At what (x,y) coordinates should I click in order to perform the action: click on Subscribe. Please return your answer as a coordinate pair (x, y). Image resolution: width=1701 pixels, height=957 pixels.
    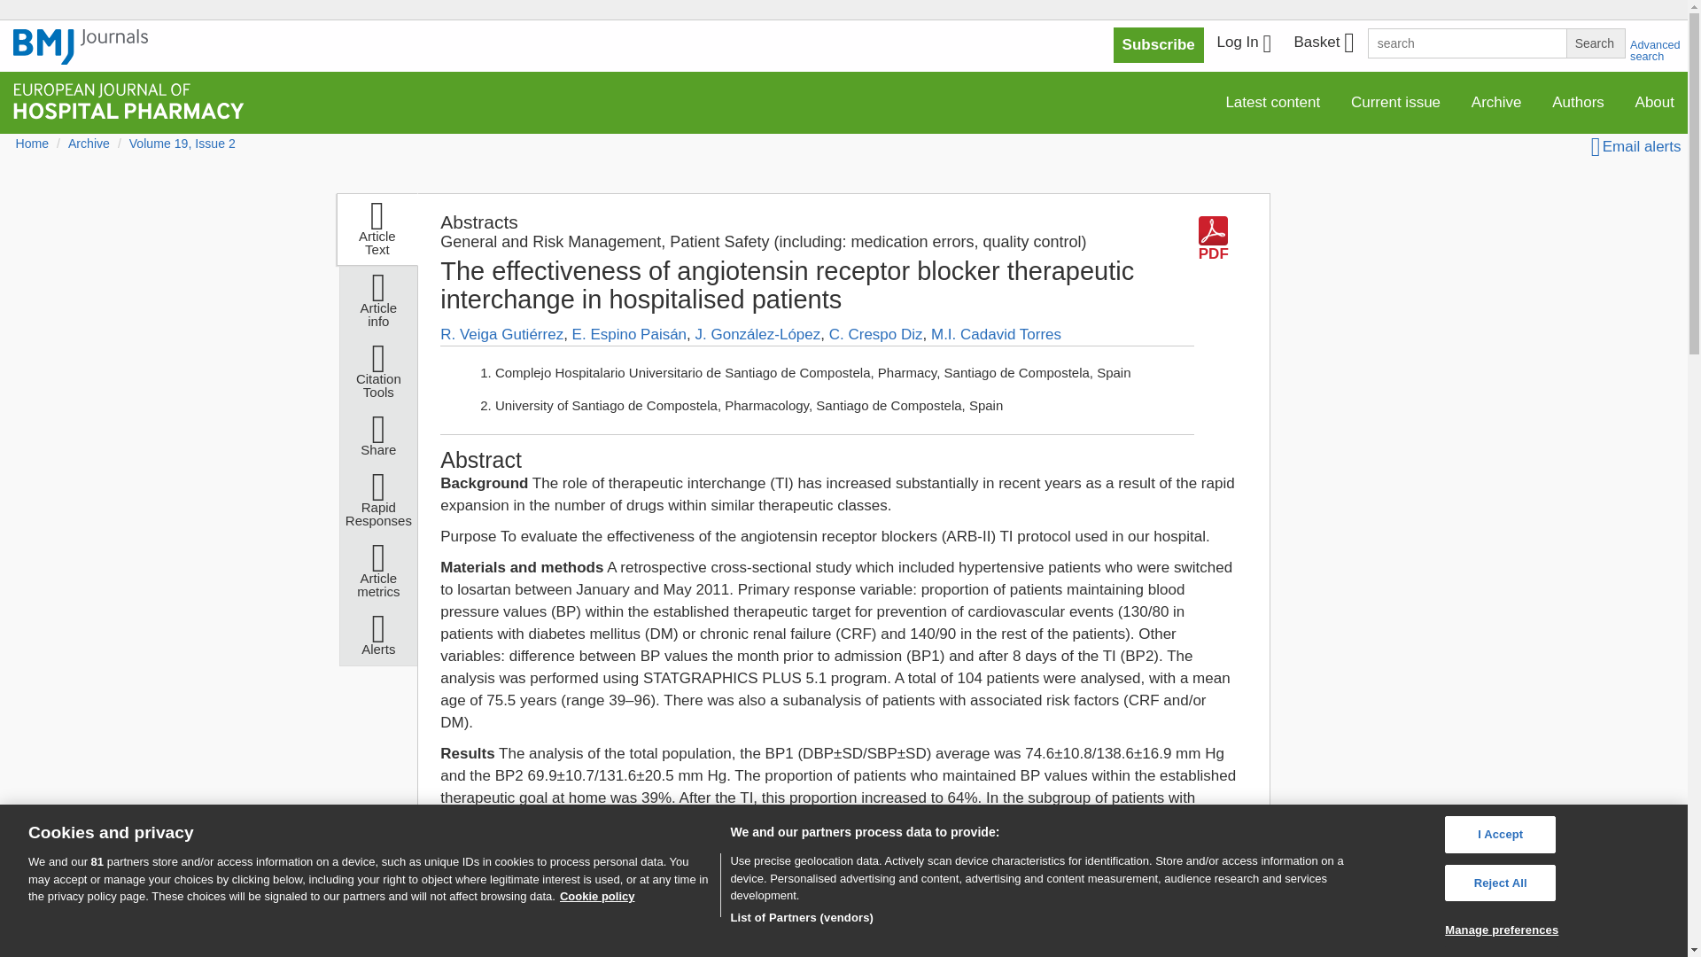
    Looking at the image, I should click on (1159, 45).